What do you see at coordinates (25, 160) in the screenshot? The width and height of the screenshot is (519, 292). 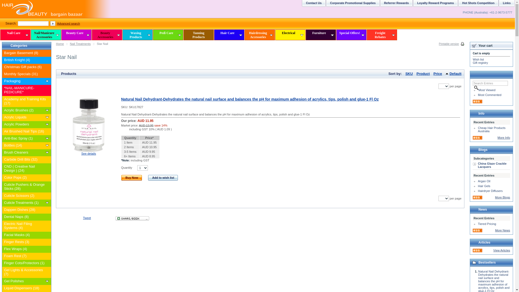 I see `Carbide Drill Bits (32)` at bounding box center [25, 160].